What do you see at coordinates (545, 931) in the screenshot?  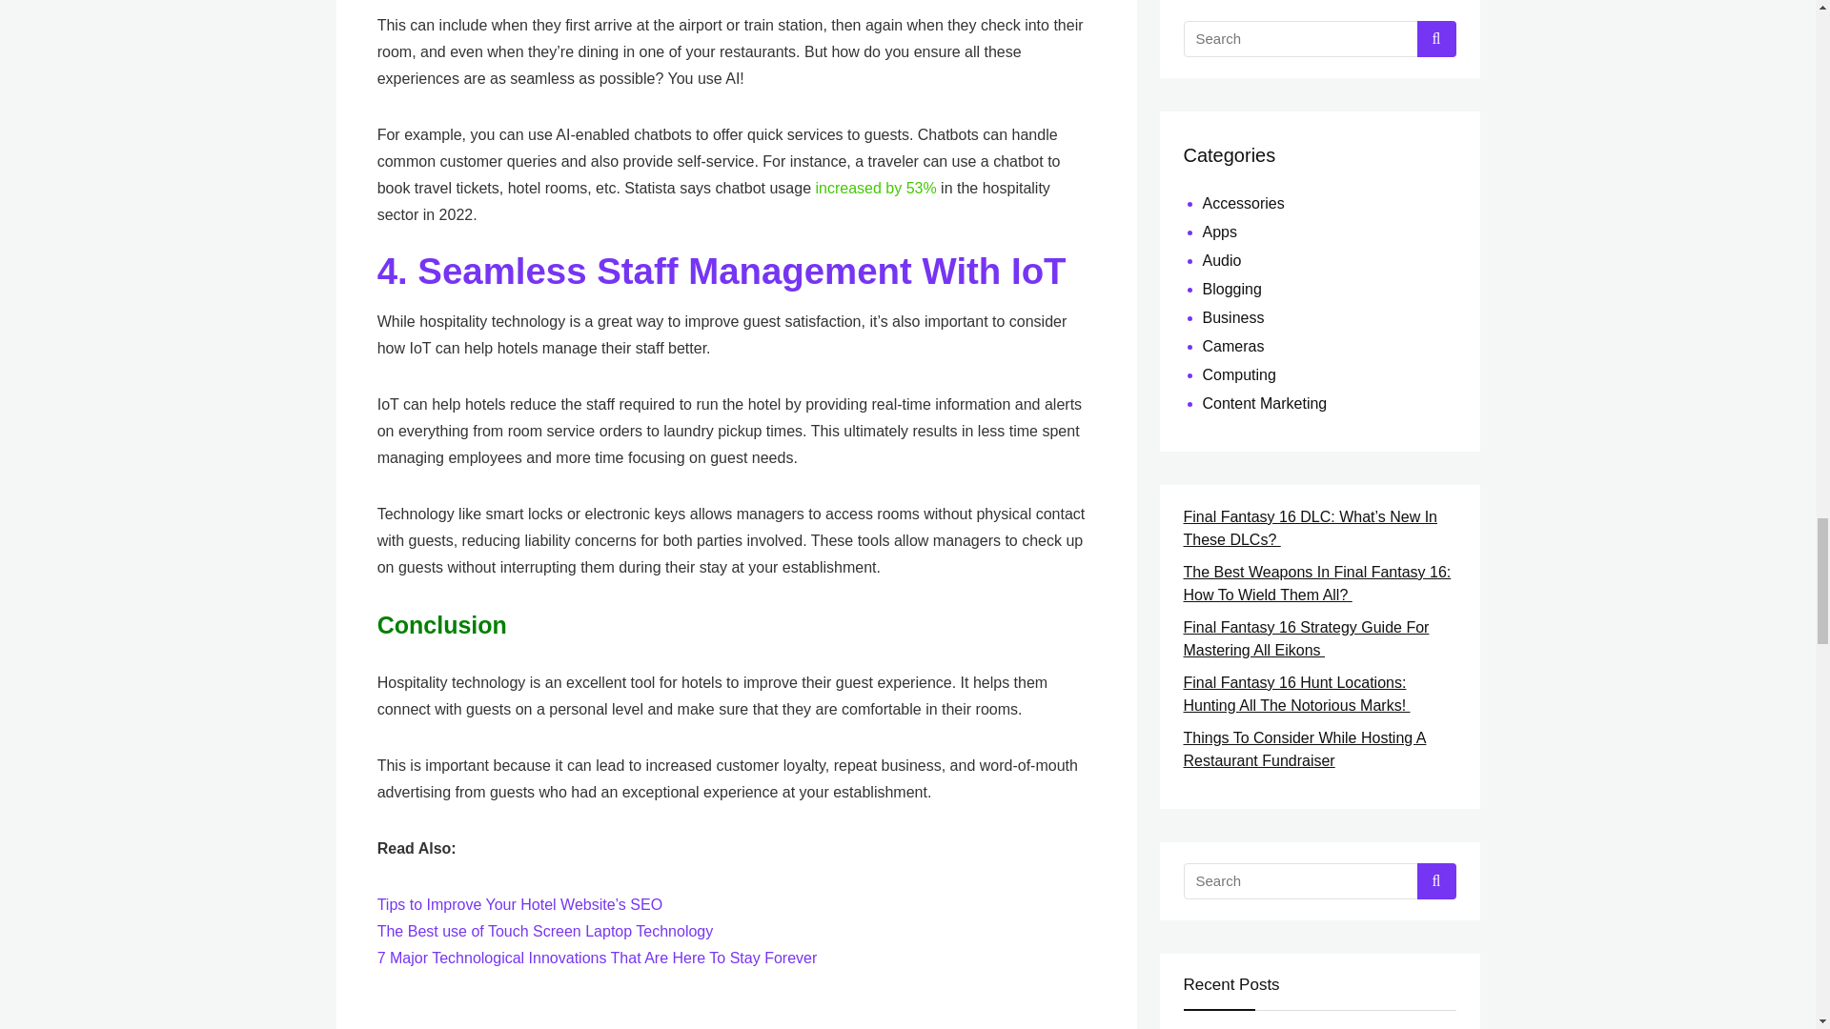 I see `The Best use of Touch Screen Laptop Technology` at bounding box center [545, 931].